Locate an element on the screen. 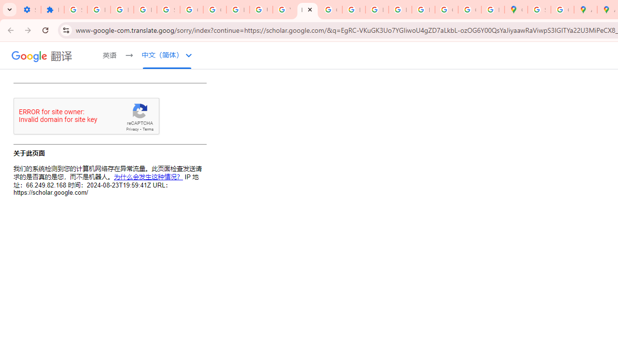  YouTube is located at coordinates (284, 10).